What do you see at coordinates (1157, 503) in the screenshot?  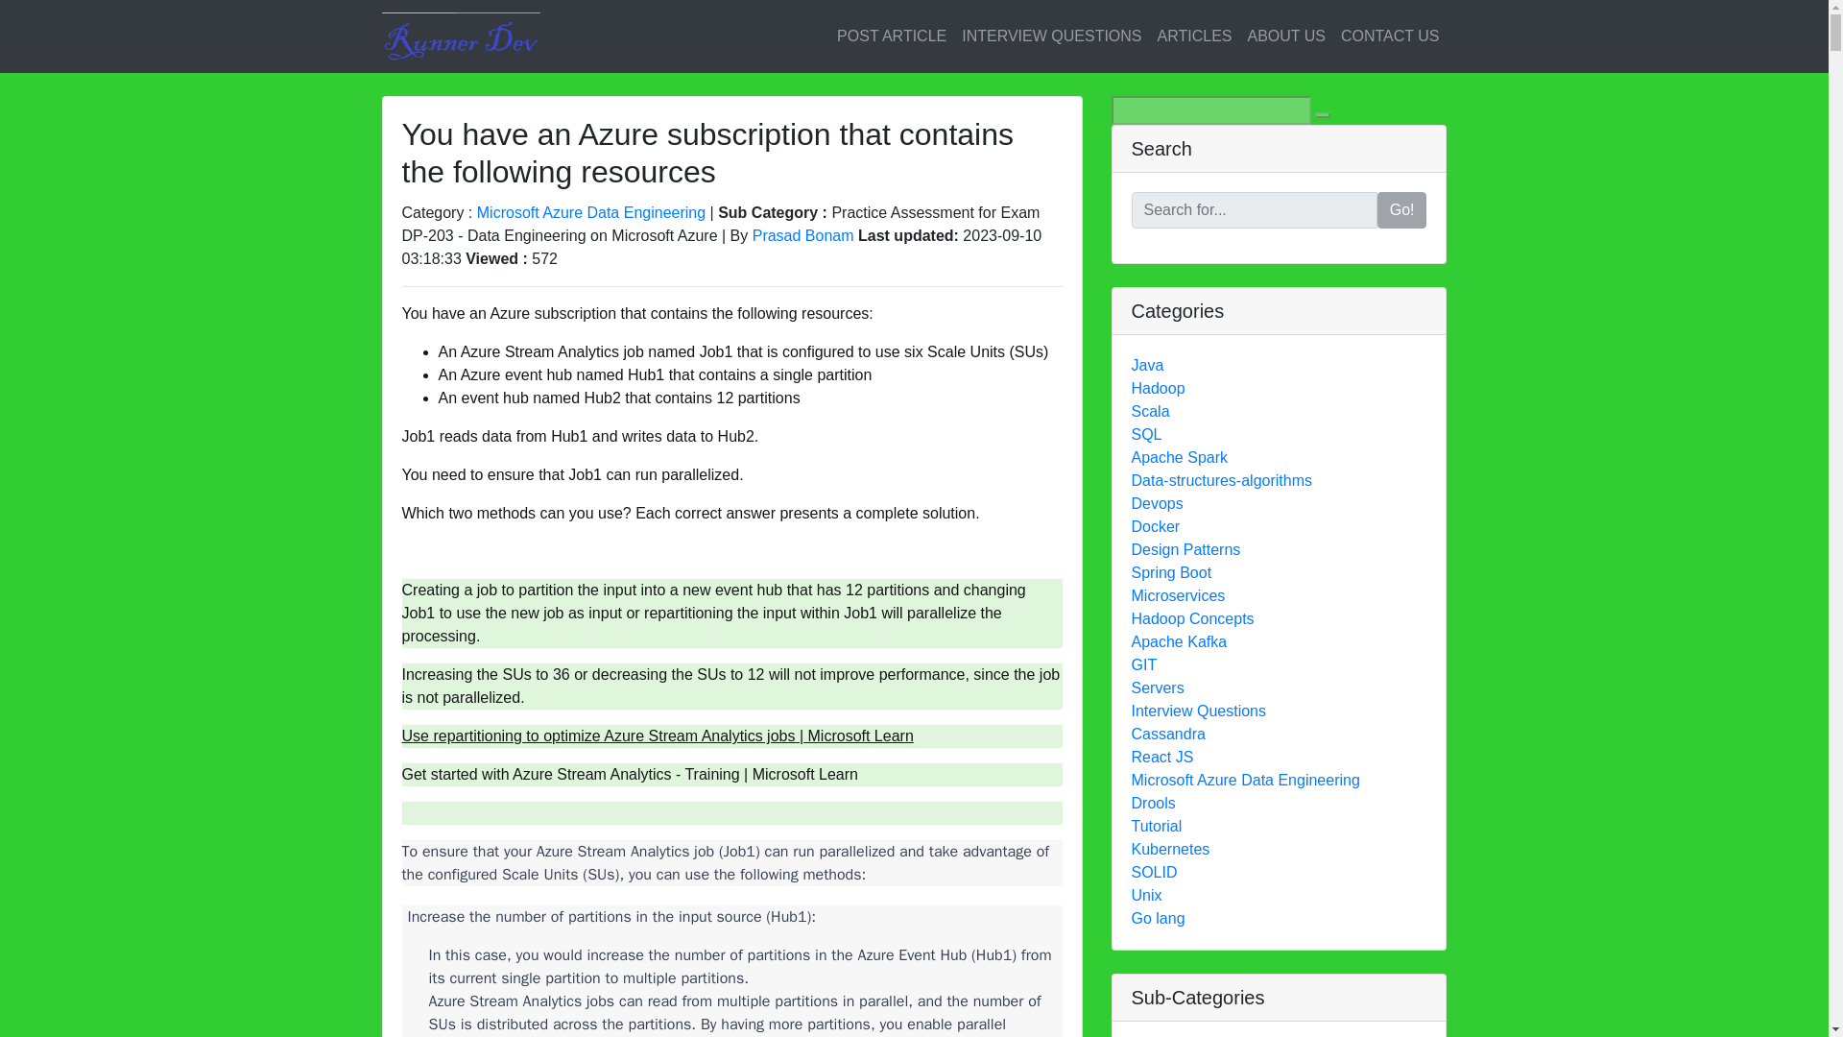 I see `Devops` at bounding box center [1157, 503].